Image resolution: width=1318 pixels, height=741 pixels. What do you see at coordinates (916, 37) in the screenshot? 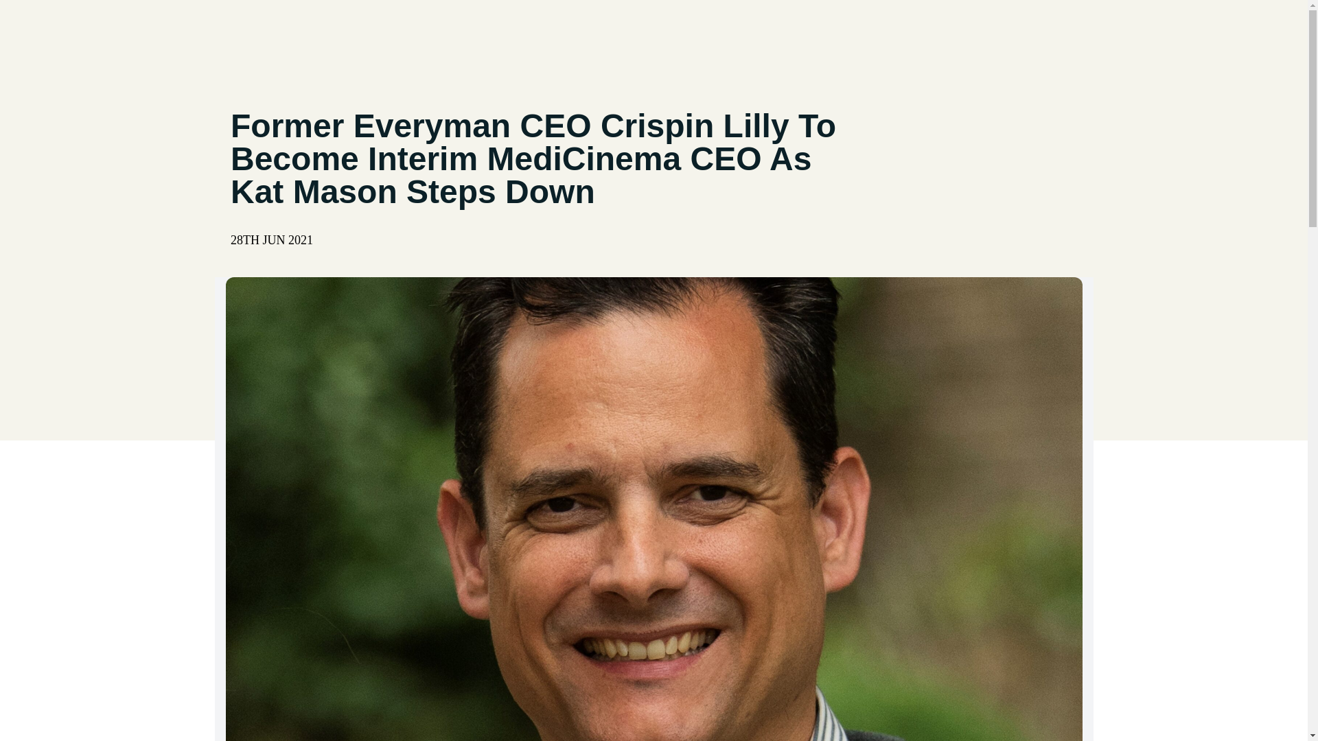
I see `News` at bounding box center [916, 37].